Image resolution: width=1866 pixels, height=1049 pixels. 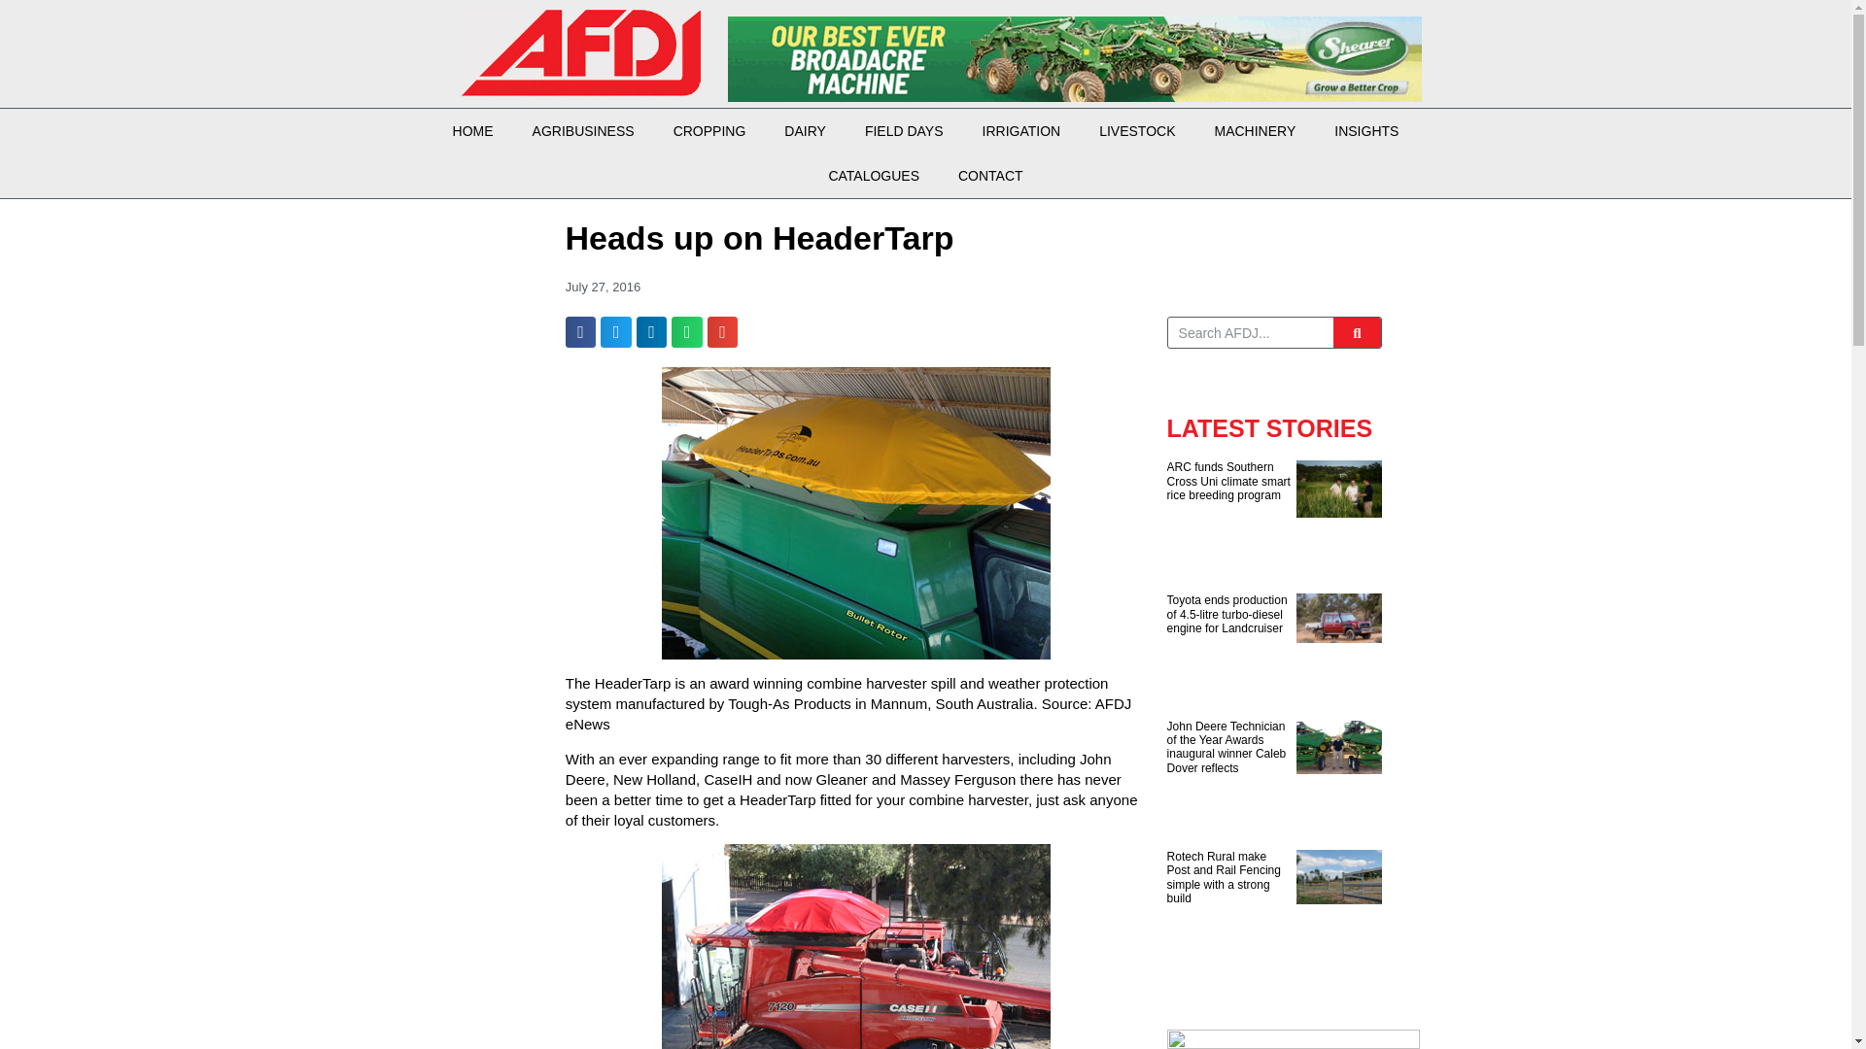 I want to click on FIELD DAYS, so click(x=904, y=130).